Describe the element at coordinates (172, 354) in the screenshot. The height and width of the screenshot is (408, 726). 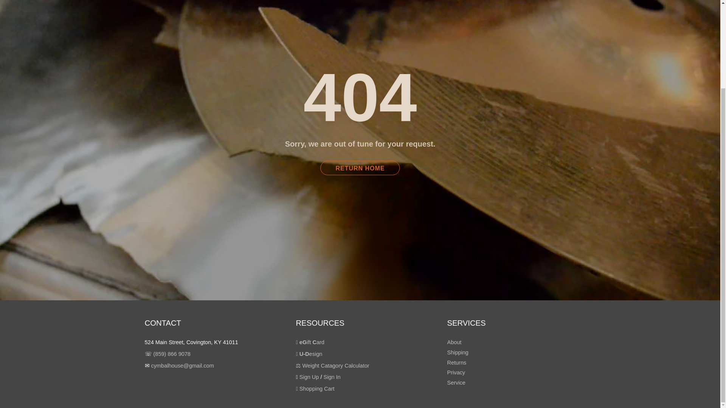
I see `tel:8598669078` at that location.